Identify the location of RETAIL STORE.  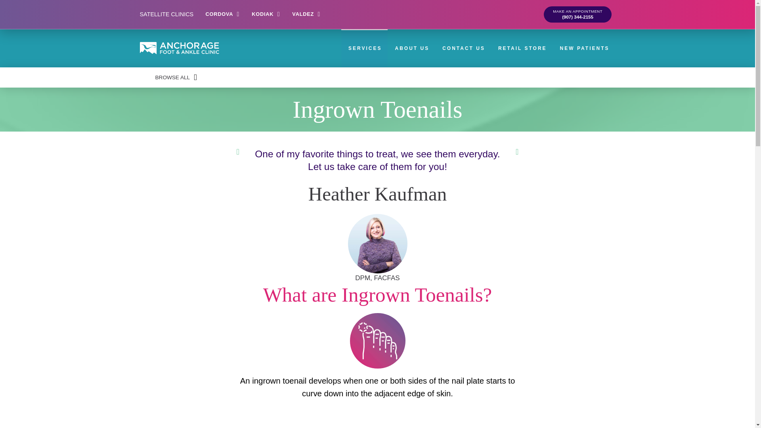
(522, 48).